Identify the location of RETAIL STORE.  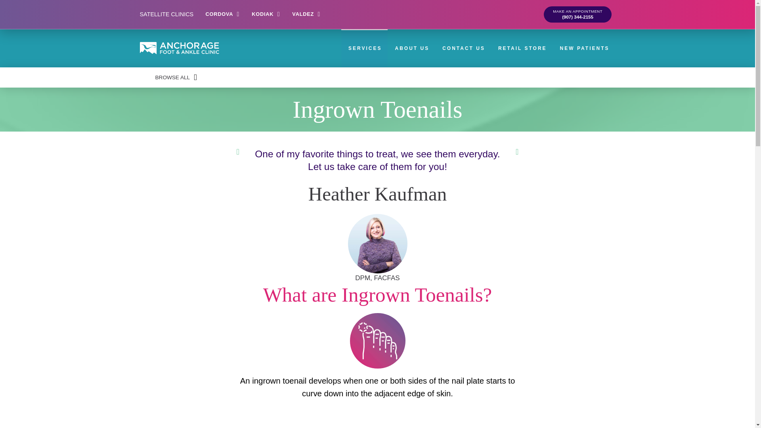
(522, 48).